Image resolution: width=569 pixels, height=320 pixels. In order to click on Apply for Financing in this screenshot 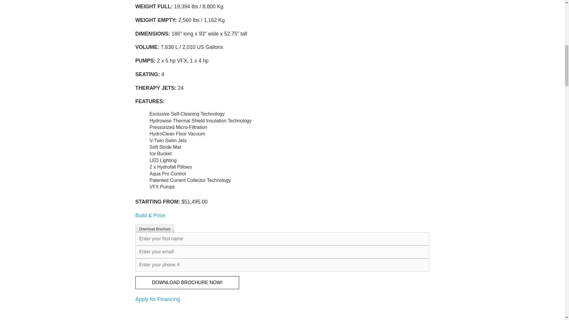, I will do `click(157, 299)`.